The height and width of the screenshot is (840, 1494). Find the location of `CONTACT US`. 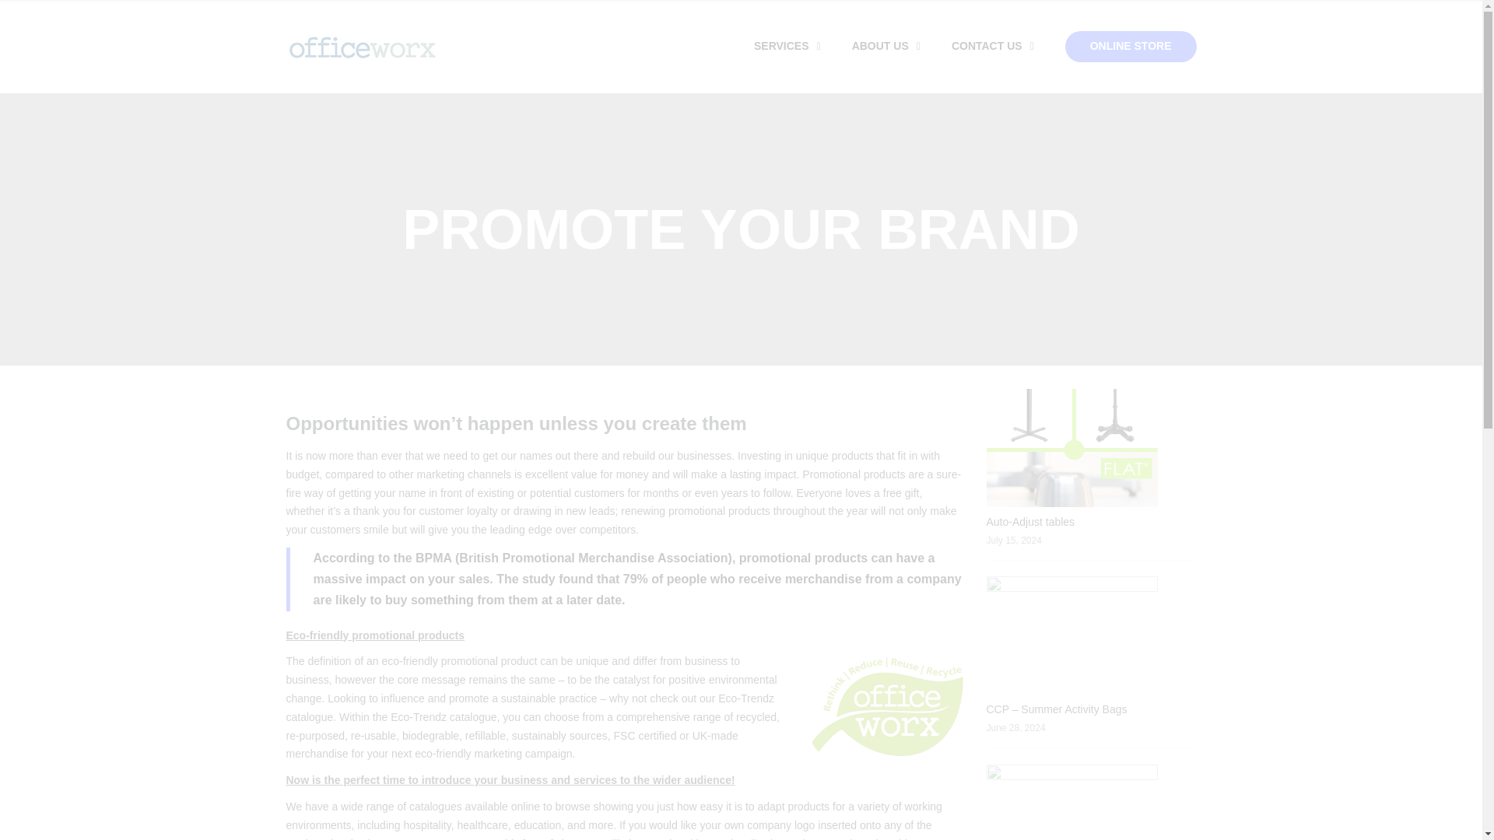

CONTACT US is located at coordinates (993, 46).